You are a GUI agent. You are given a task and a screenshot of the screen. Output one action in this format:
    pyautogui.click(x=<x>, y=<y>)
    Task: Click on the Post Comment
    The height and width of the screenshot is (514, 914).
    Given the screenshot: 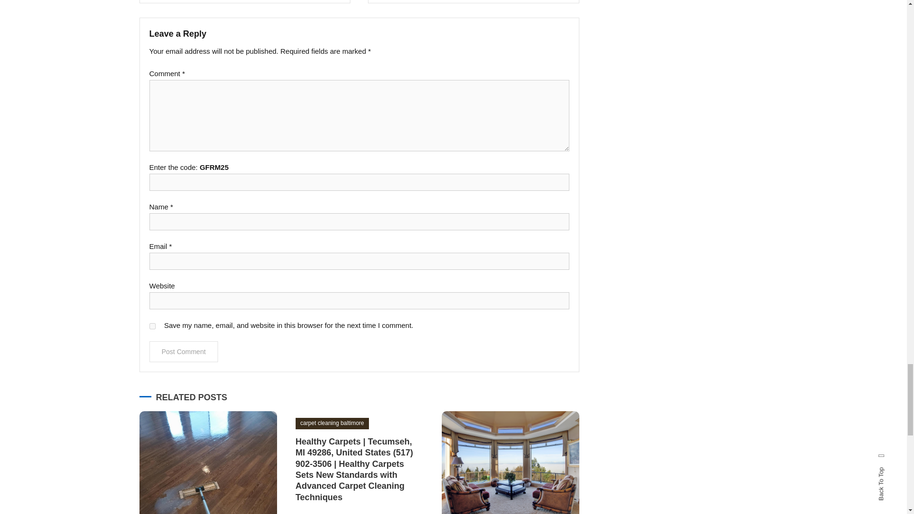 What is the action you would take?
    pyautogui.click(x=184, y=352)
    